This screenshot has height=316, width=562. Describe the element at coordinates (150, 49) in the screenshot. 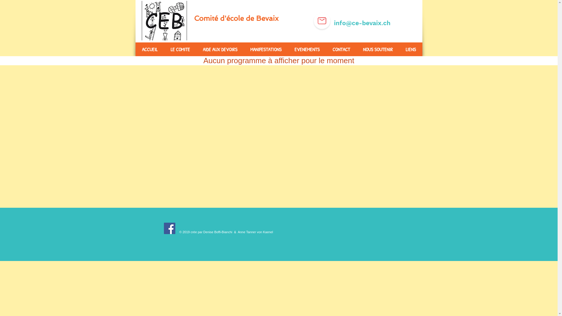

I see `ACCUEIL` at that location.